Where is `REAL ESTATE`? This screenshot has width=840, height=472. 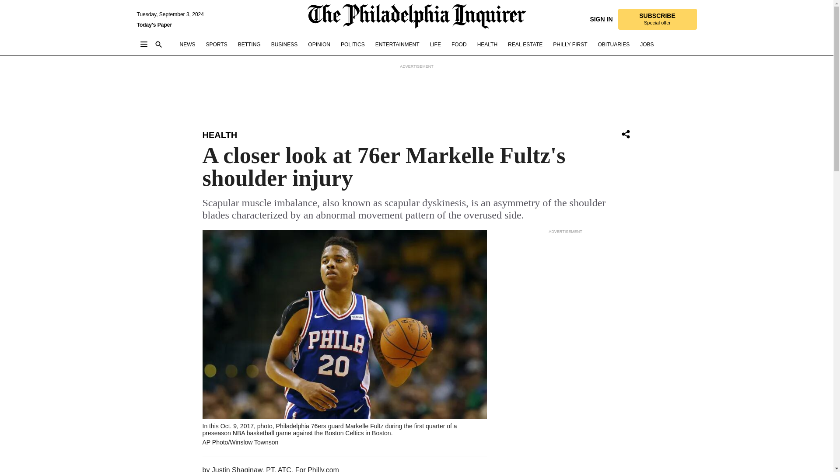 REAL ESTATE is located at coordinates (397, 45).